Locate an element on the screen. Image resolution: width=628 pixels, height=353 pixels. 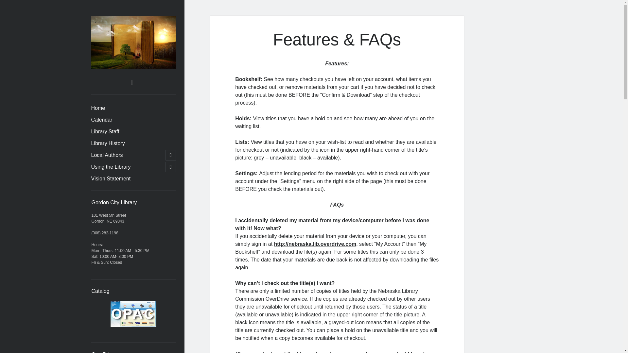
Home is located at coordinates (98, 108).